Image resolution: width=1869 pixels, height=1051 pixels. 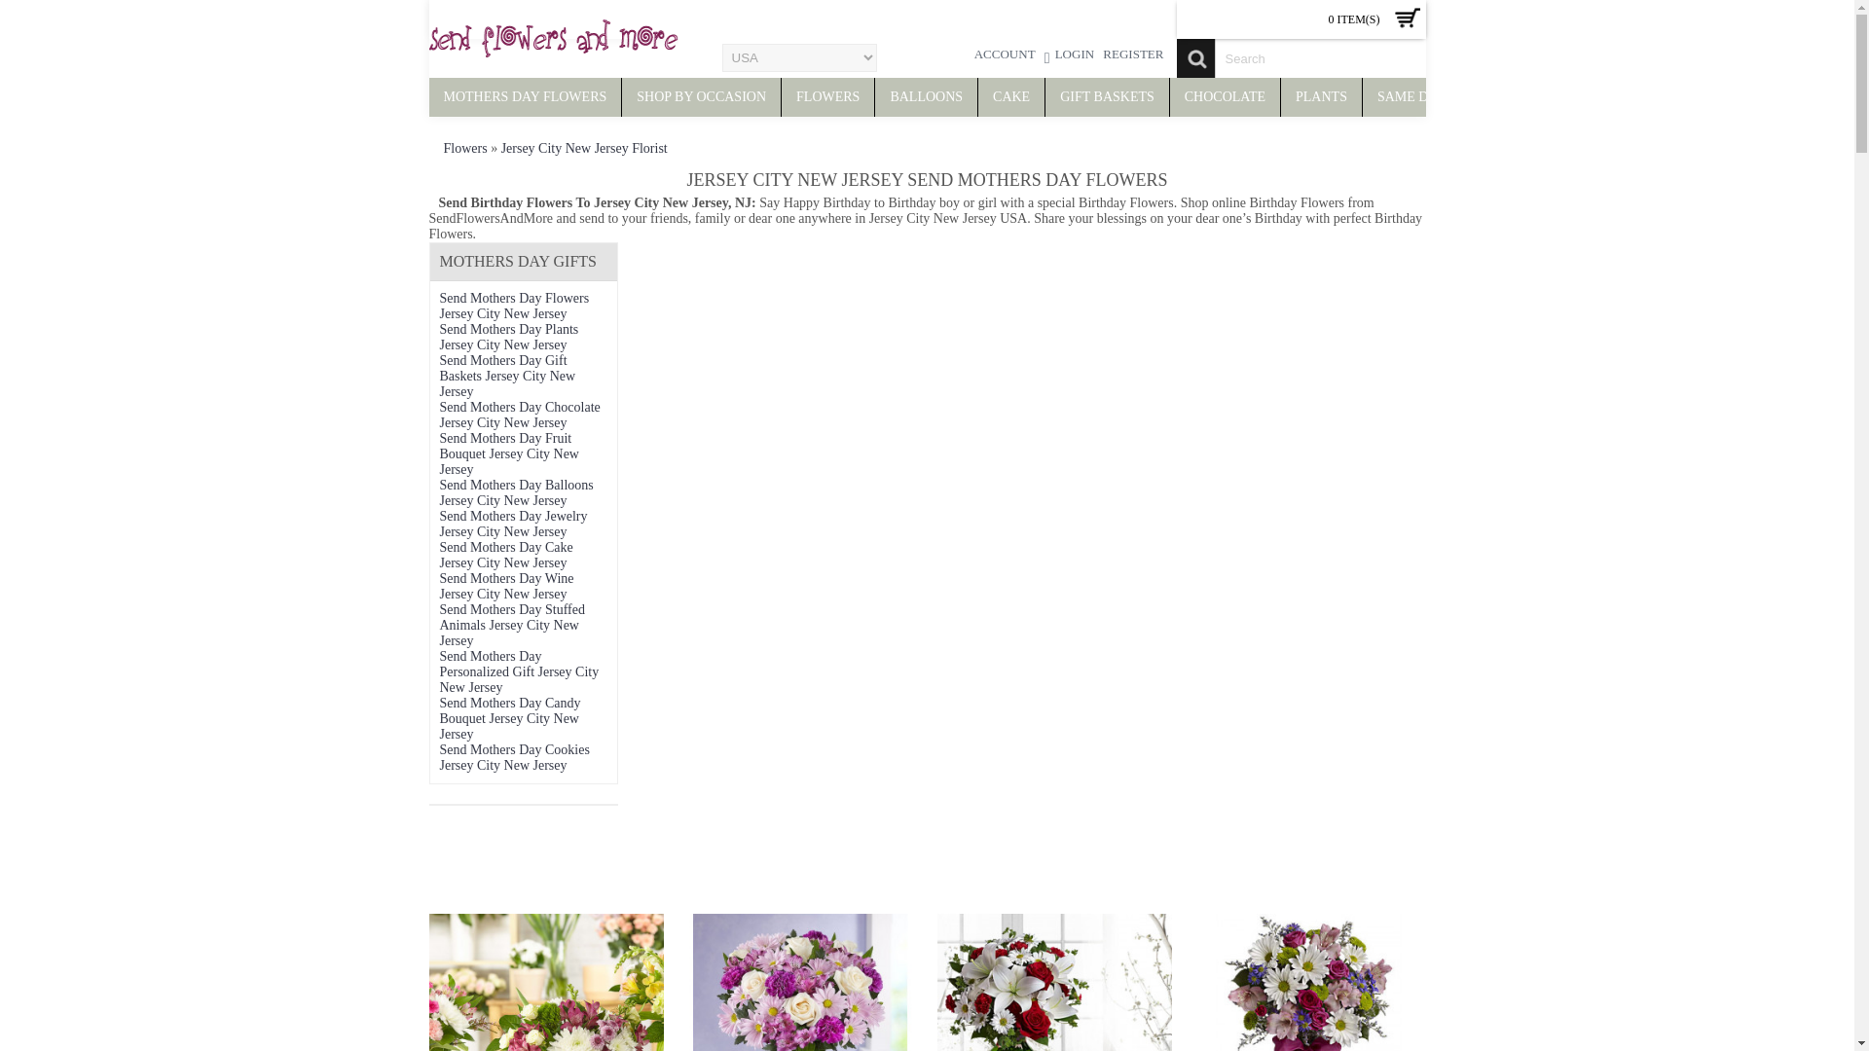 What do you see at coordinates (1107, 96) in the screenshot?
I see `GIFT BASKETS` at bounding box center [1107, 96].